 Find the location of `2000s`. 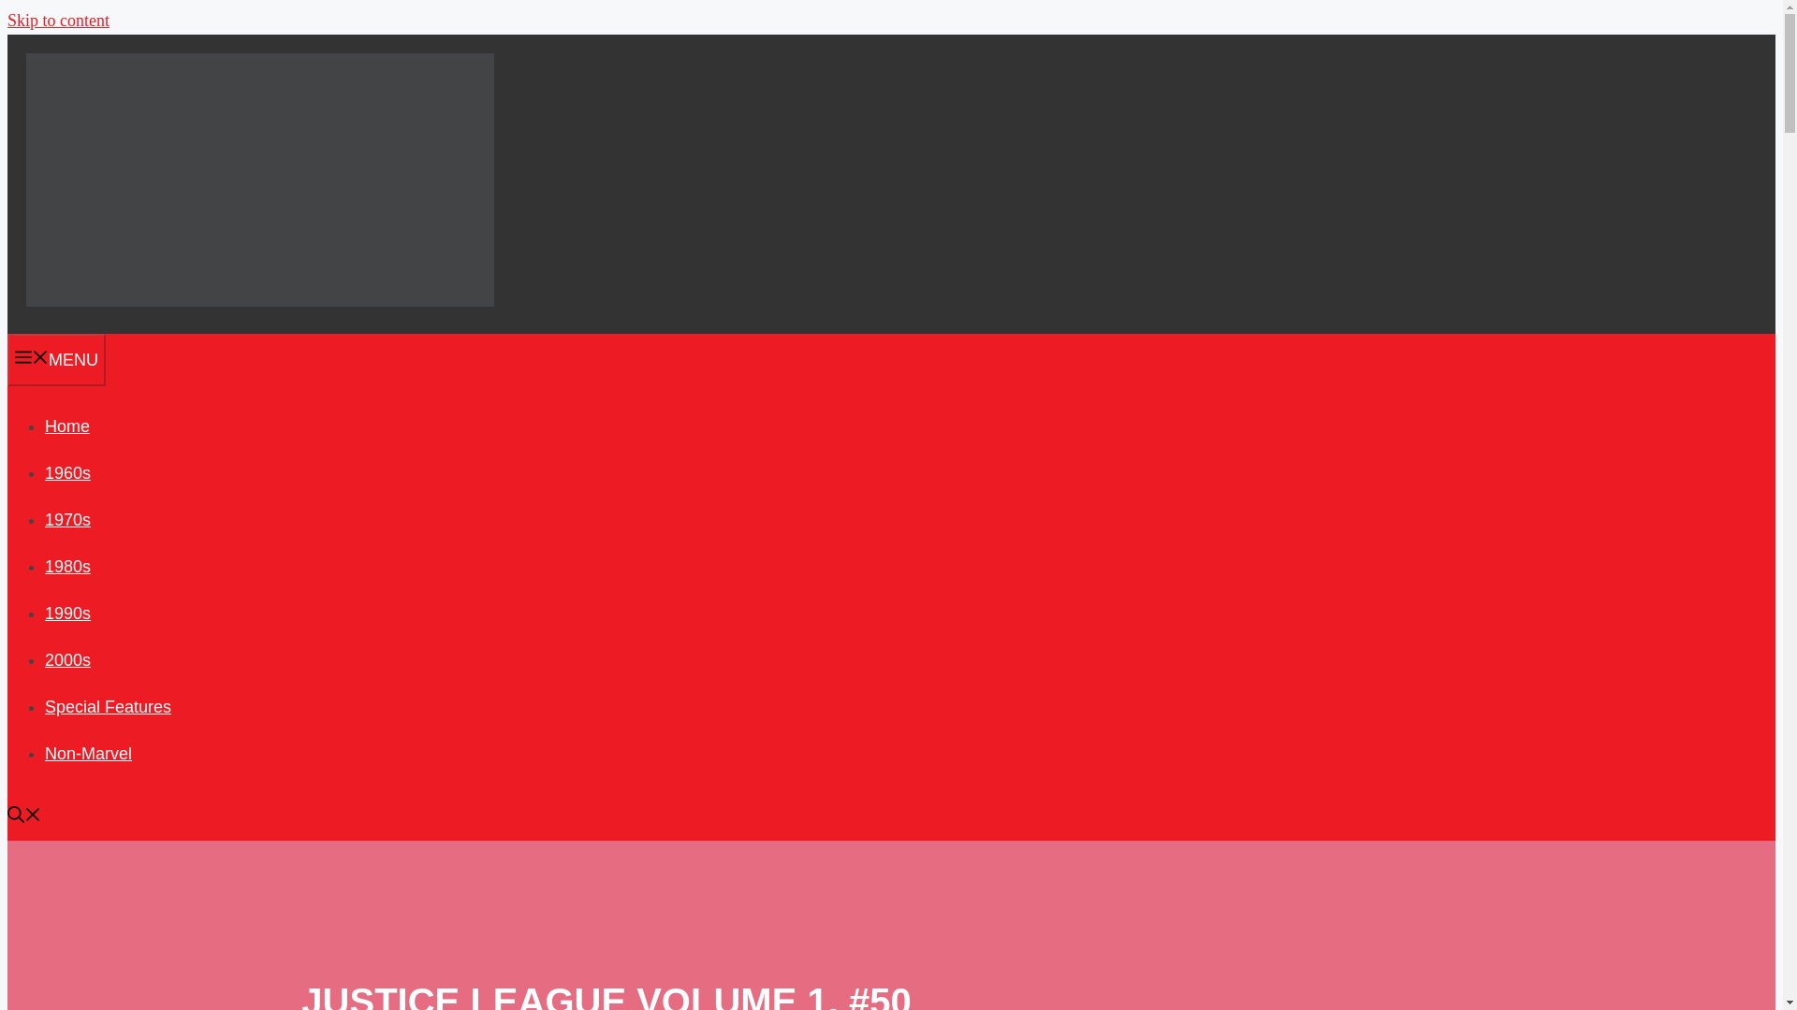

2000s is located at coordinates (67, 660).